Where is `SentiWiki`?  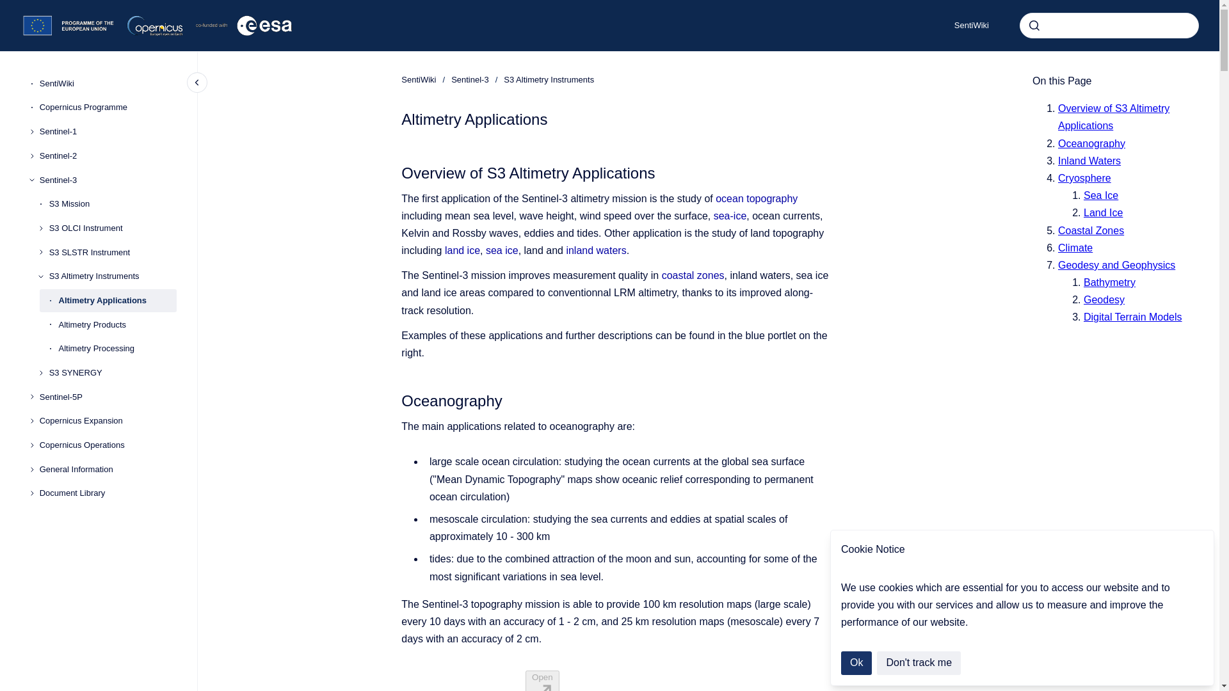
SentiWiki is located at coordinates (108, 84).